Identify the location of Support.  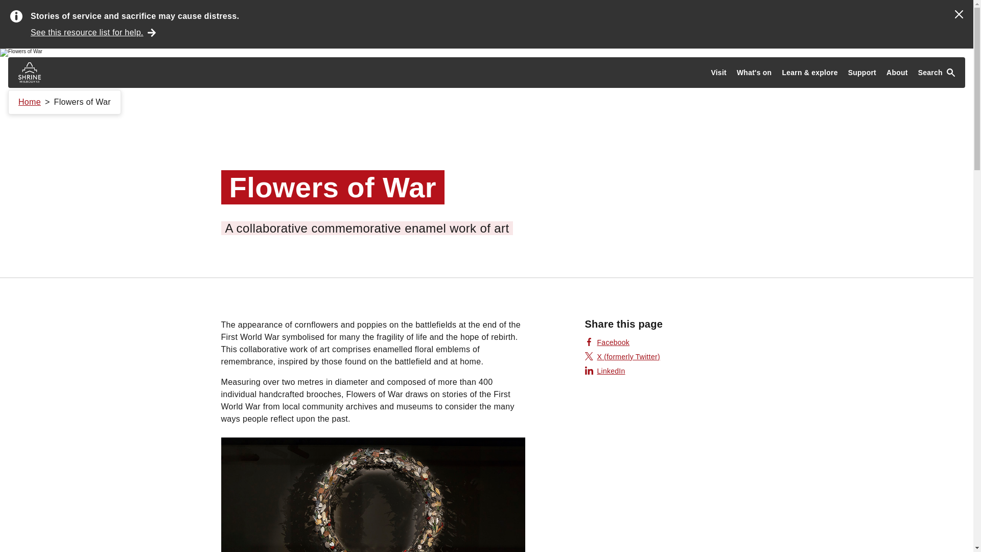
(861, 73).